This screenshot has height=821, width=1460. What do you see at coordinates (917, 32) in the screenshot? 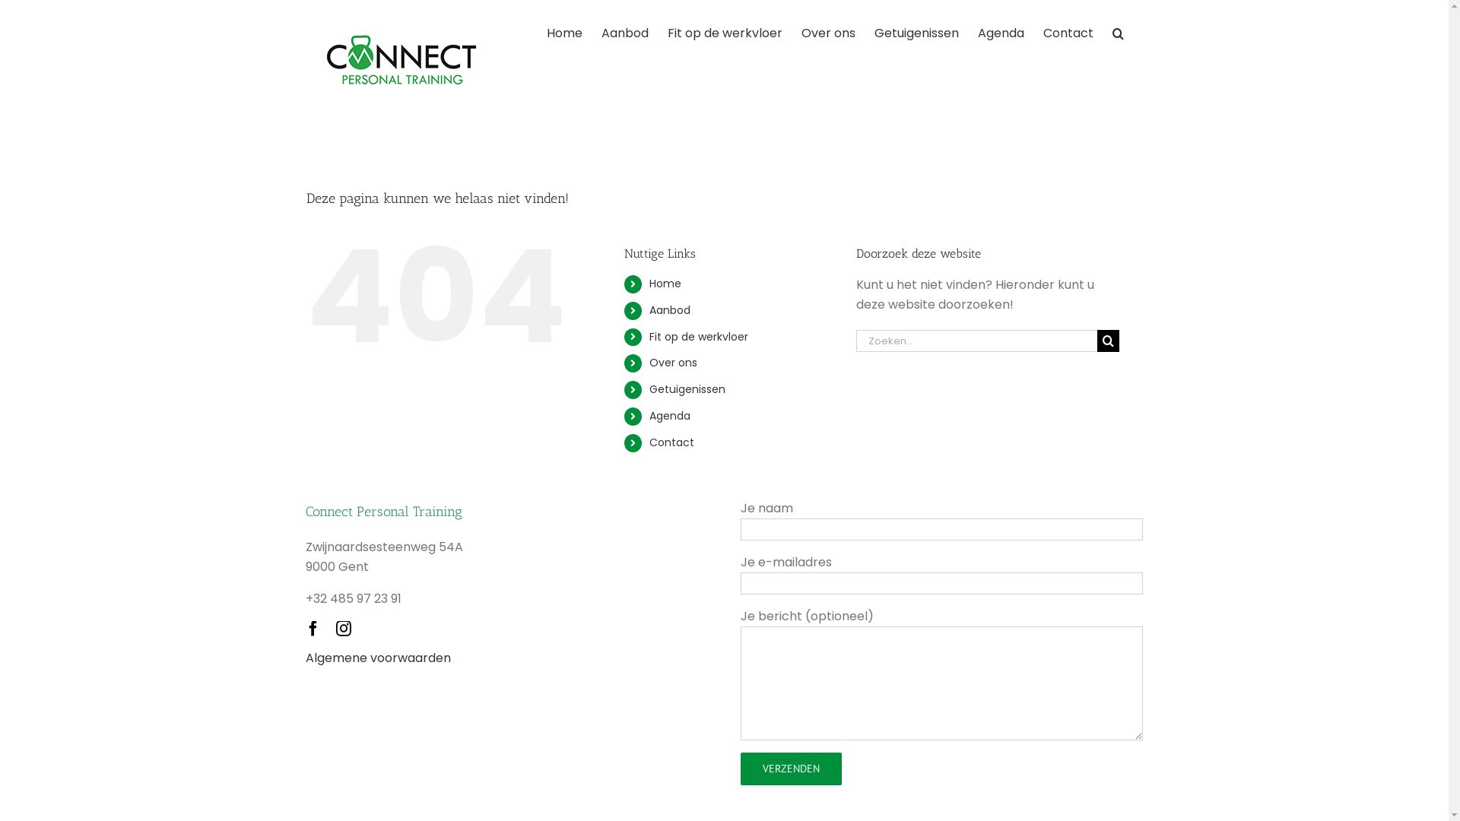
I see `Getuigenissen` at bounding box center [917, 32].